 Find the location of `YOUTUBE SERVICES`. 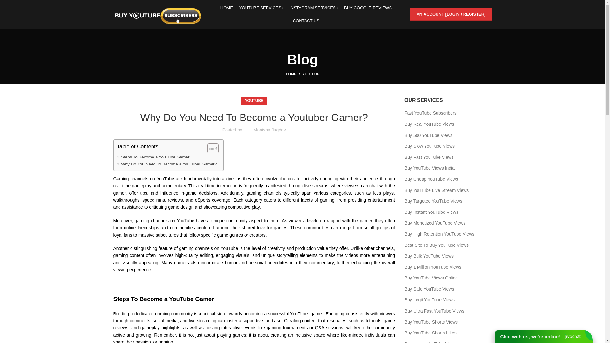

YOUTUBE SERVICES is located at coordinates (261, 8).